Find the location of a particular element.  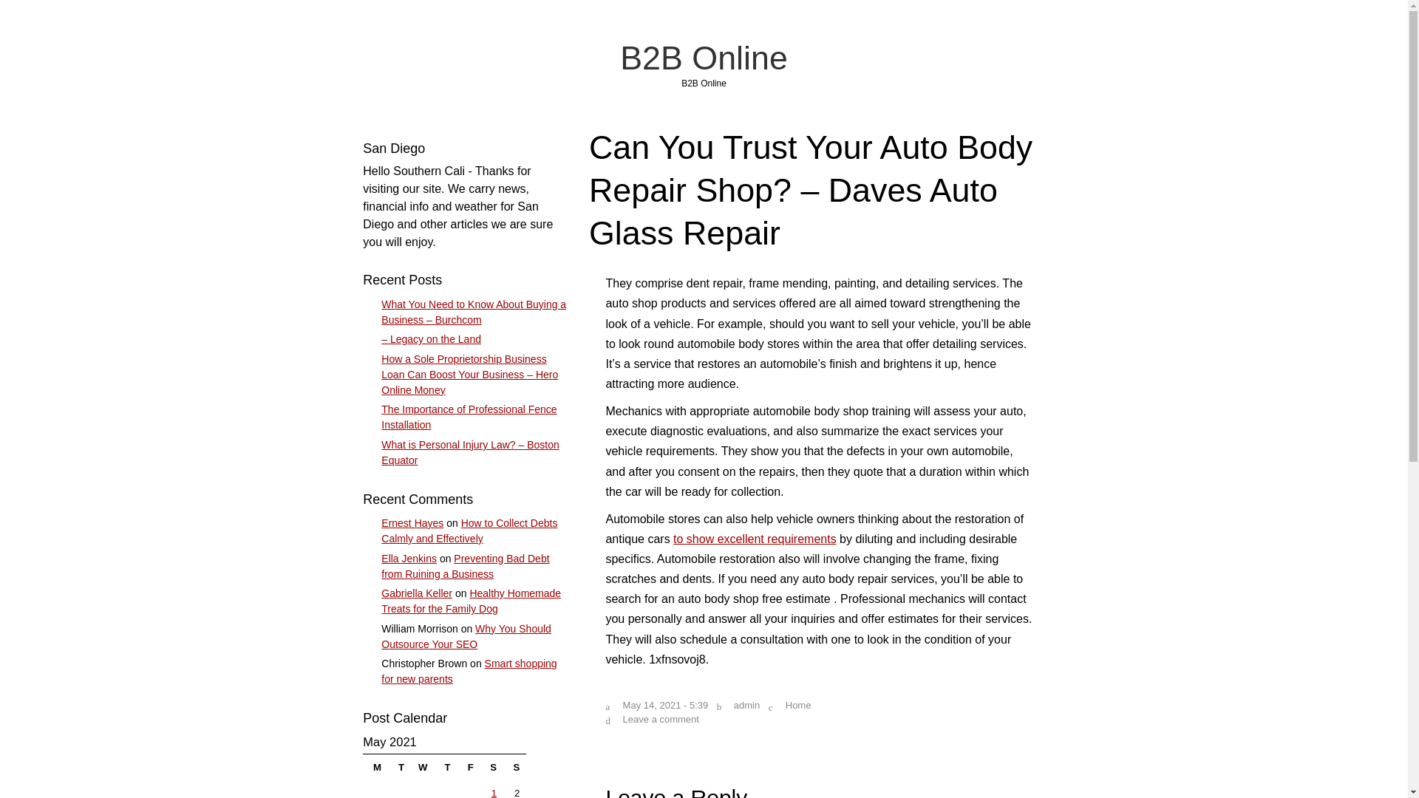

Ella Jenkins is located at coordinates (409, 559).